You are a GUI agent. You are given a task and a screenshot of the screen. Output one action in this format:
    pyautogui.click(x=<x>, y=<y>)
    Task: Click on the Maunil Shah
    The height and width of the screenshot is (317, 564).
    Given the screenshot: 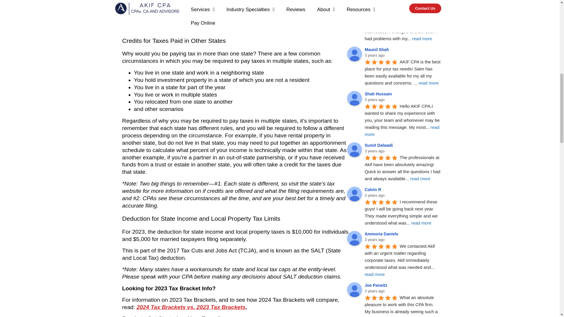 What is the action you would take?
    pyautogui.click(x=355, y=54)
    